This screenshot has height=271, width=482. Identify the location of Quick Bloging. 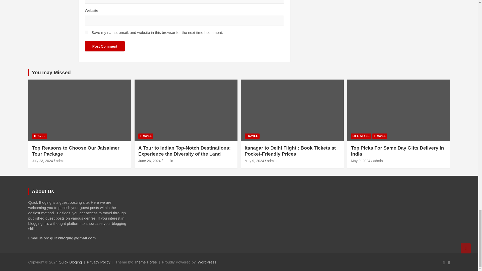
(70, 262).